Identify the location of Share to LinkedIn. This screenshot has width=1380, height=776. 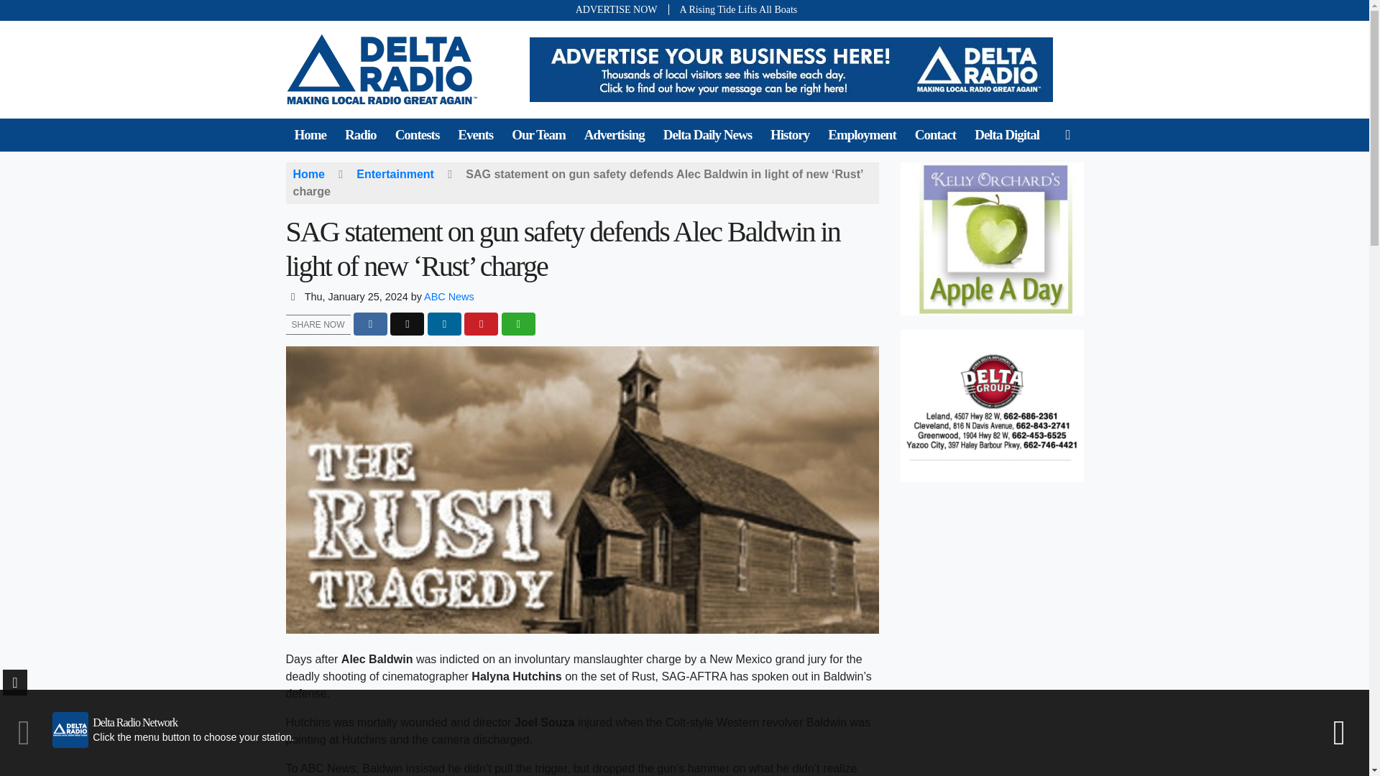
(444, 324).